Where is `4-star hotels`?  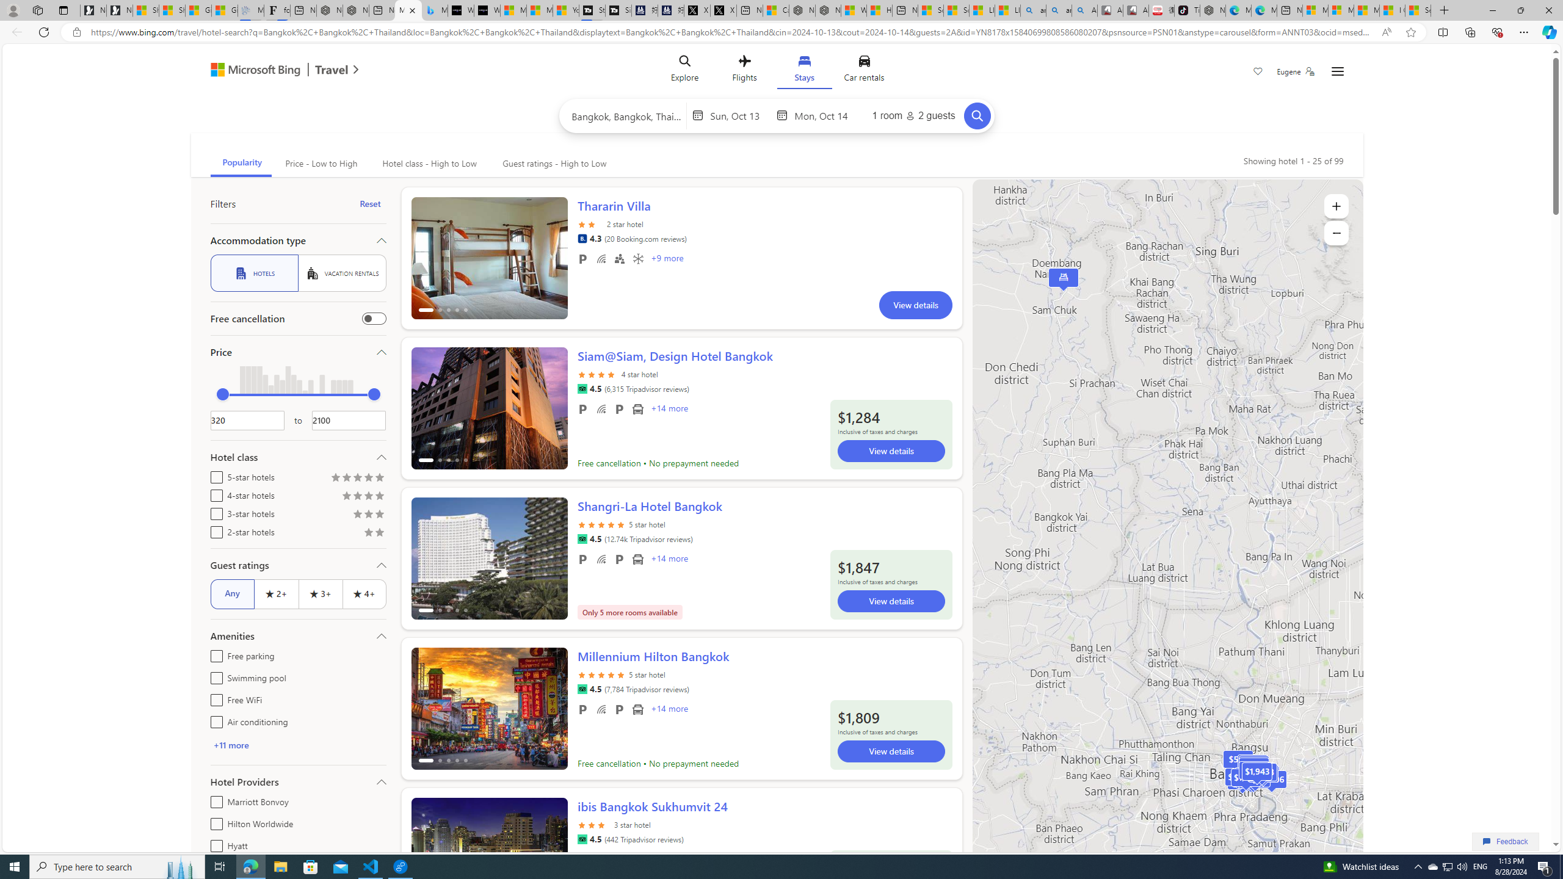 4-star hotels is located at coordinates (214, 493).